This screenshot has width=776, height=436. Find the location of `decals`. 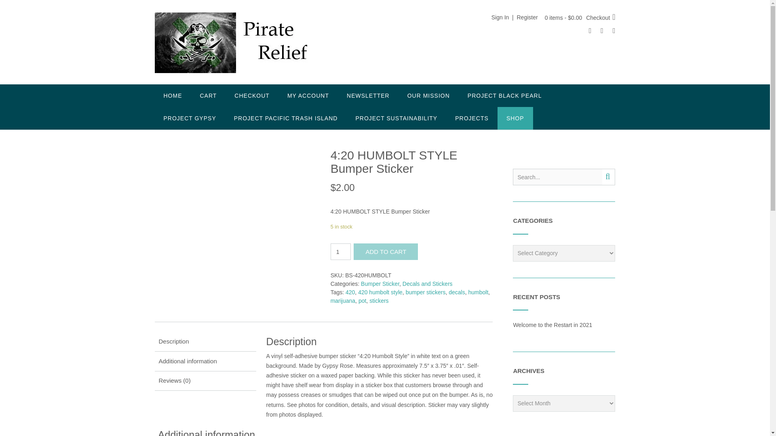

decals is located at coordinates (457, 292).